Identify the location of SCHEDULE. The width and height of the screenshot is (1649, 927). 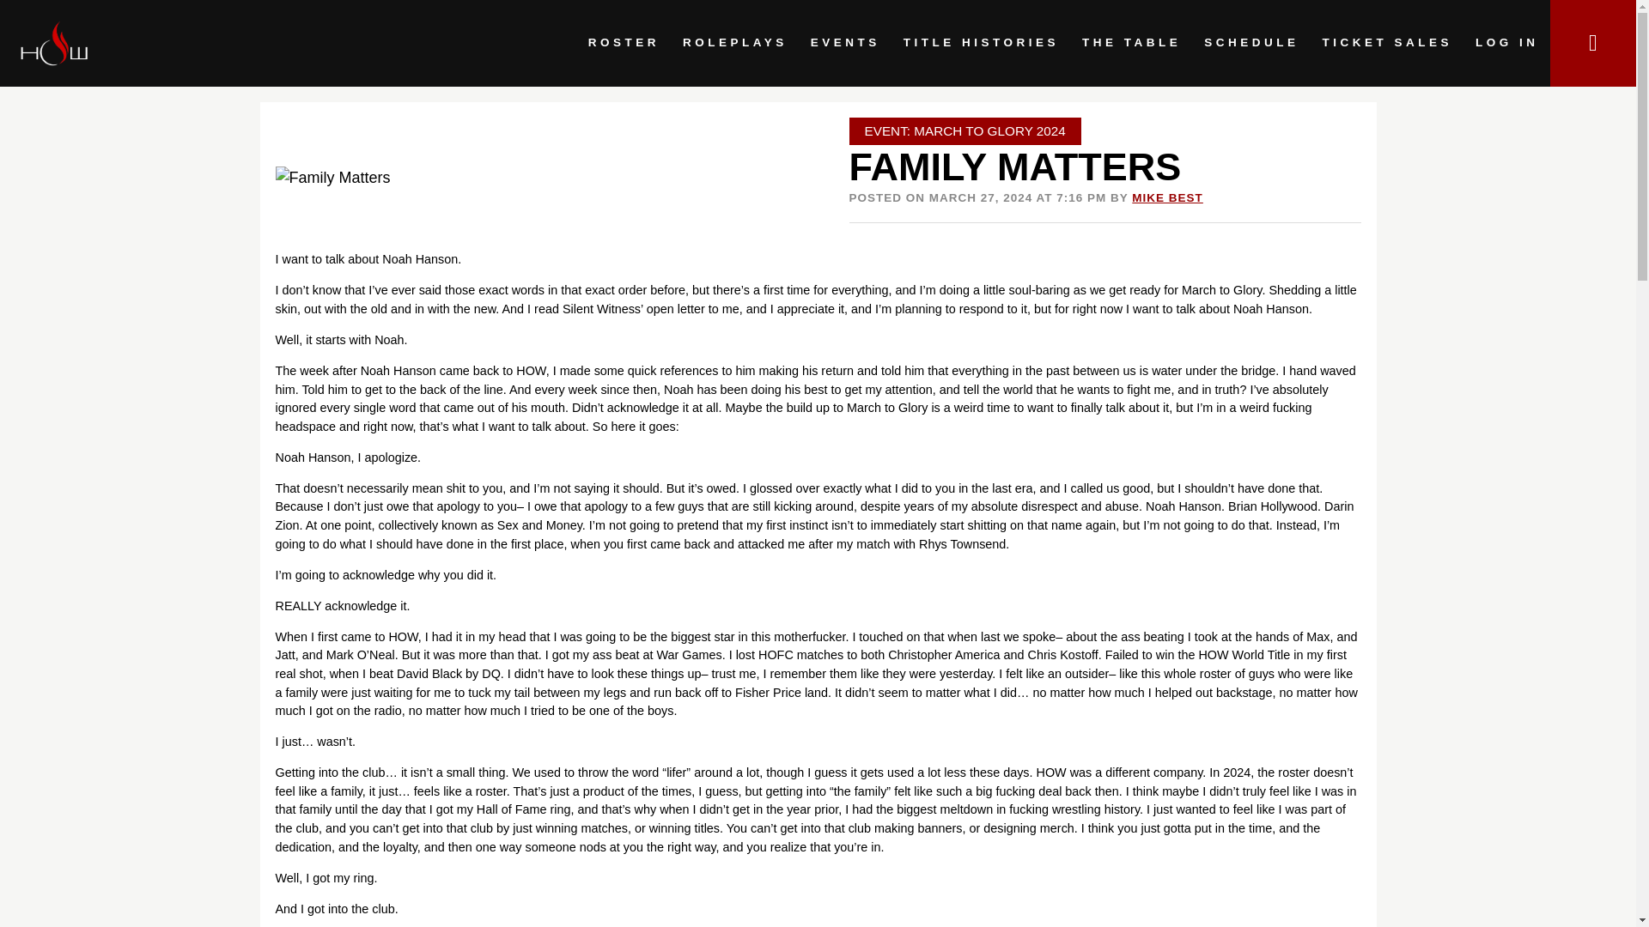
(1251, 43).